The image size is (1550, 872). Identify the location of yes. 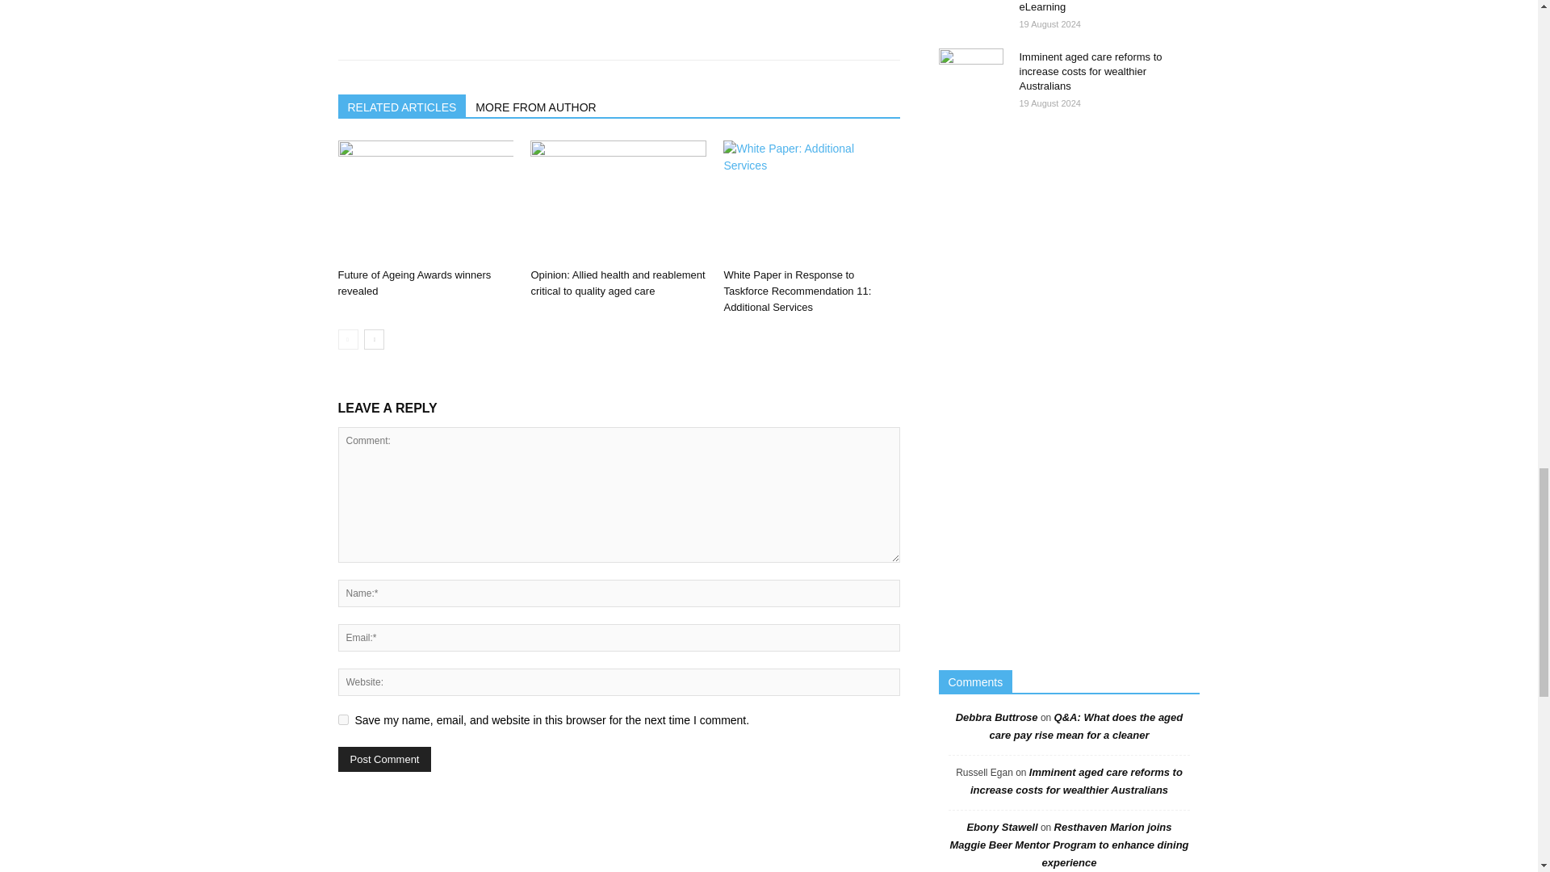
(342, 719).